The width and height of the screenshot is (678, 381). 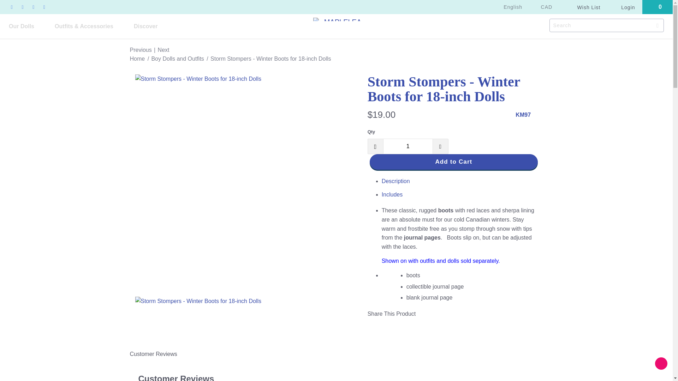 I want to click on Next, so click(x=164, y=50).